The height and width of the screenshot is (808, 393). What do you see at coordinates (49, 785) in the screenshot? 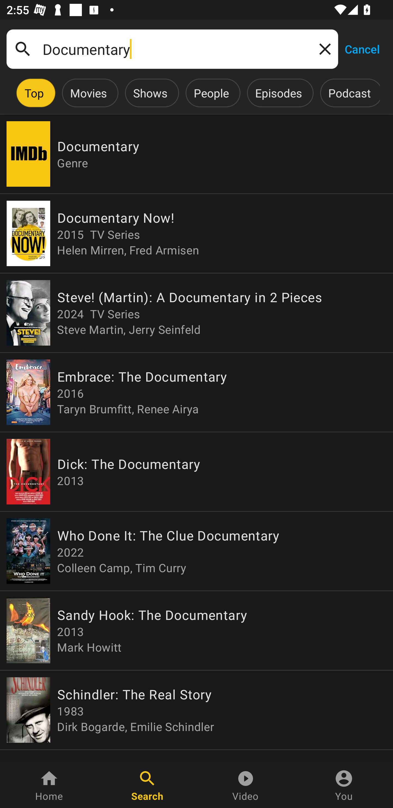
I see `Home` at bounding box center [49, 785].